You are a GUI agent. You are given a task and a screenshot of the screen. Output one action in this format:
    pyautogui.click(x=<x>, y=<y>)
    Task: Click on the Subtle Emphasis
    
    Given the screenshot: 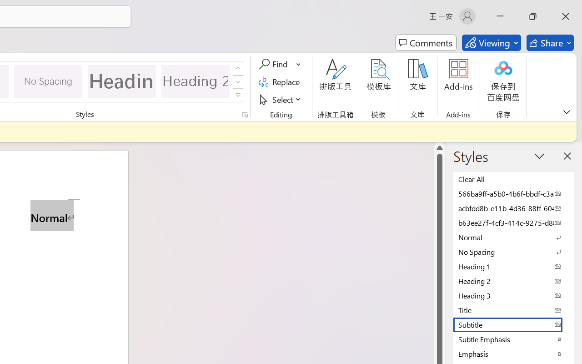 What is the action you would take?
    pyautogui.click(x=514, y=339)
    